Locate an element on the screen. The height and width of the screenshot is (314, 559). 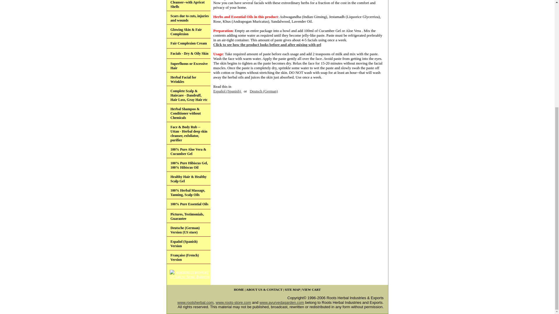
Superfluous or Excessive Hair is located at coordinates (188, 65).